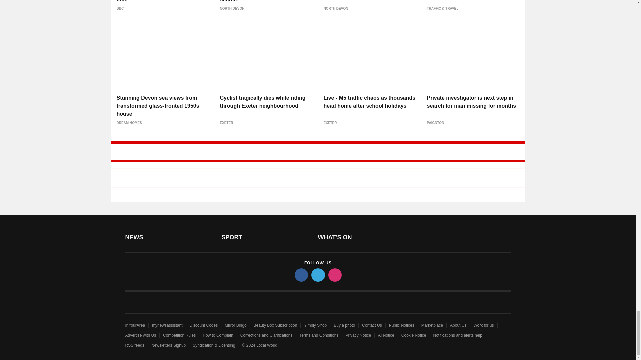 The height and width of the screenshot is (360, 641). What do you see at coordinates (301, 275) in the screenshot?
I see `facebook` at bounding box center [301, 275].